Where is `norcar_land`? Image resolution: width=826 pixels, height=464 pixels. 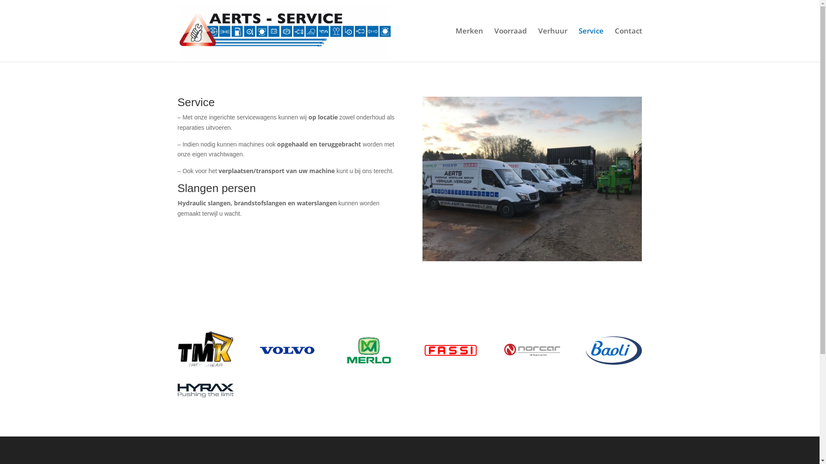
norcar_land is located at coordinates (532, 350).